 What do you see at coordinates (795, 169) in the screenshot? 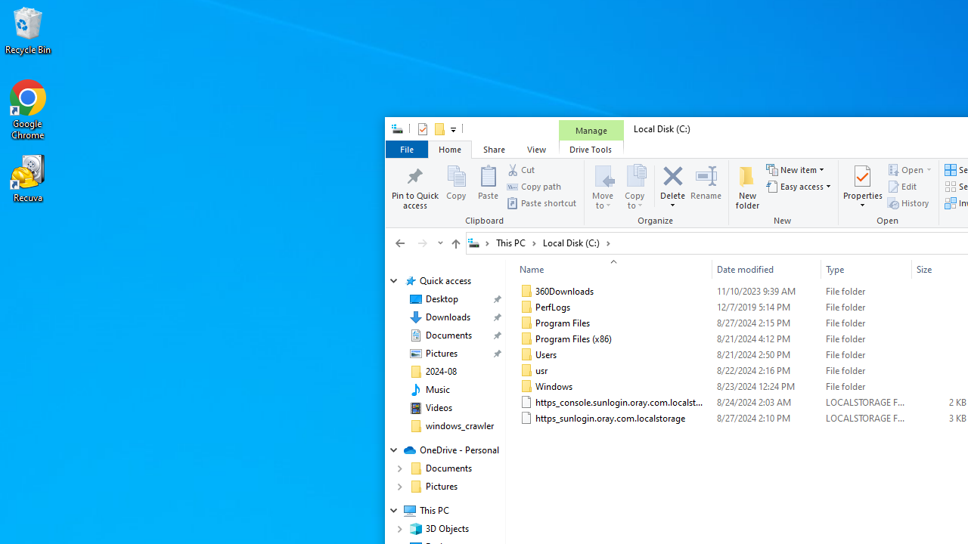
I see `New item` at bounding box center [795, 169].